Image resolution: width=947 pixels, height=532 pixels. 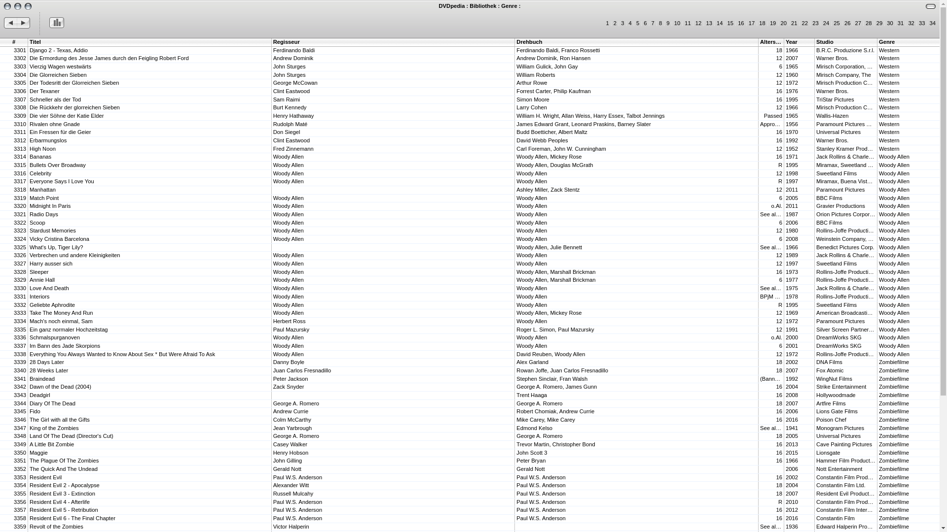 What do you see at coordinates (933, 23) in the screenshot?
I see `34` at bounding box center [933, 23].